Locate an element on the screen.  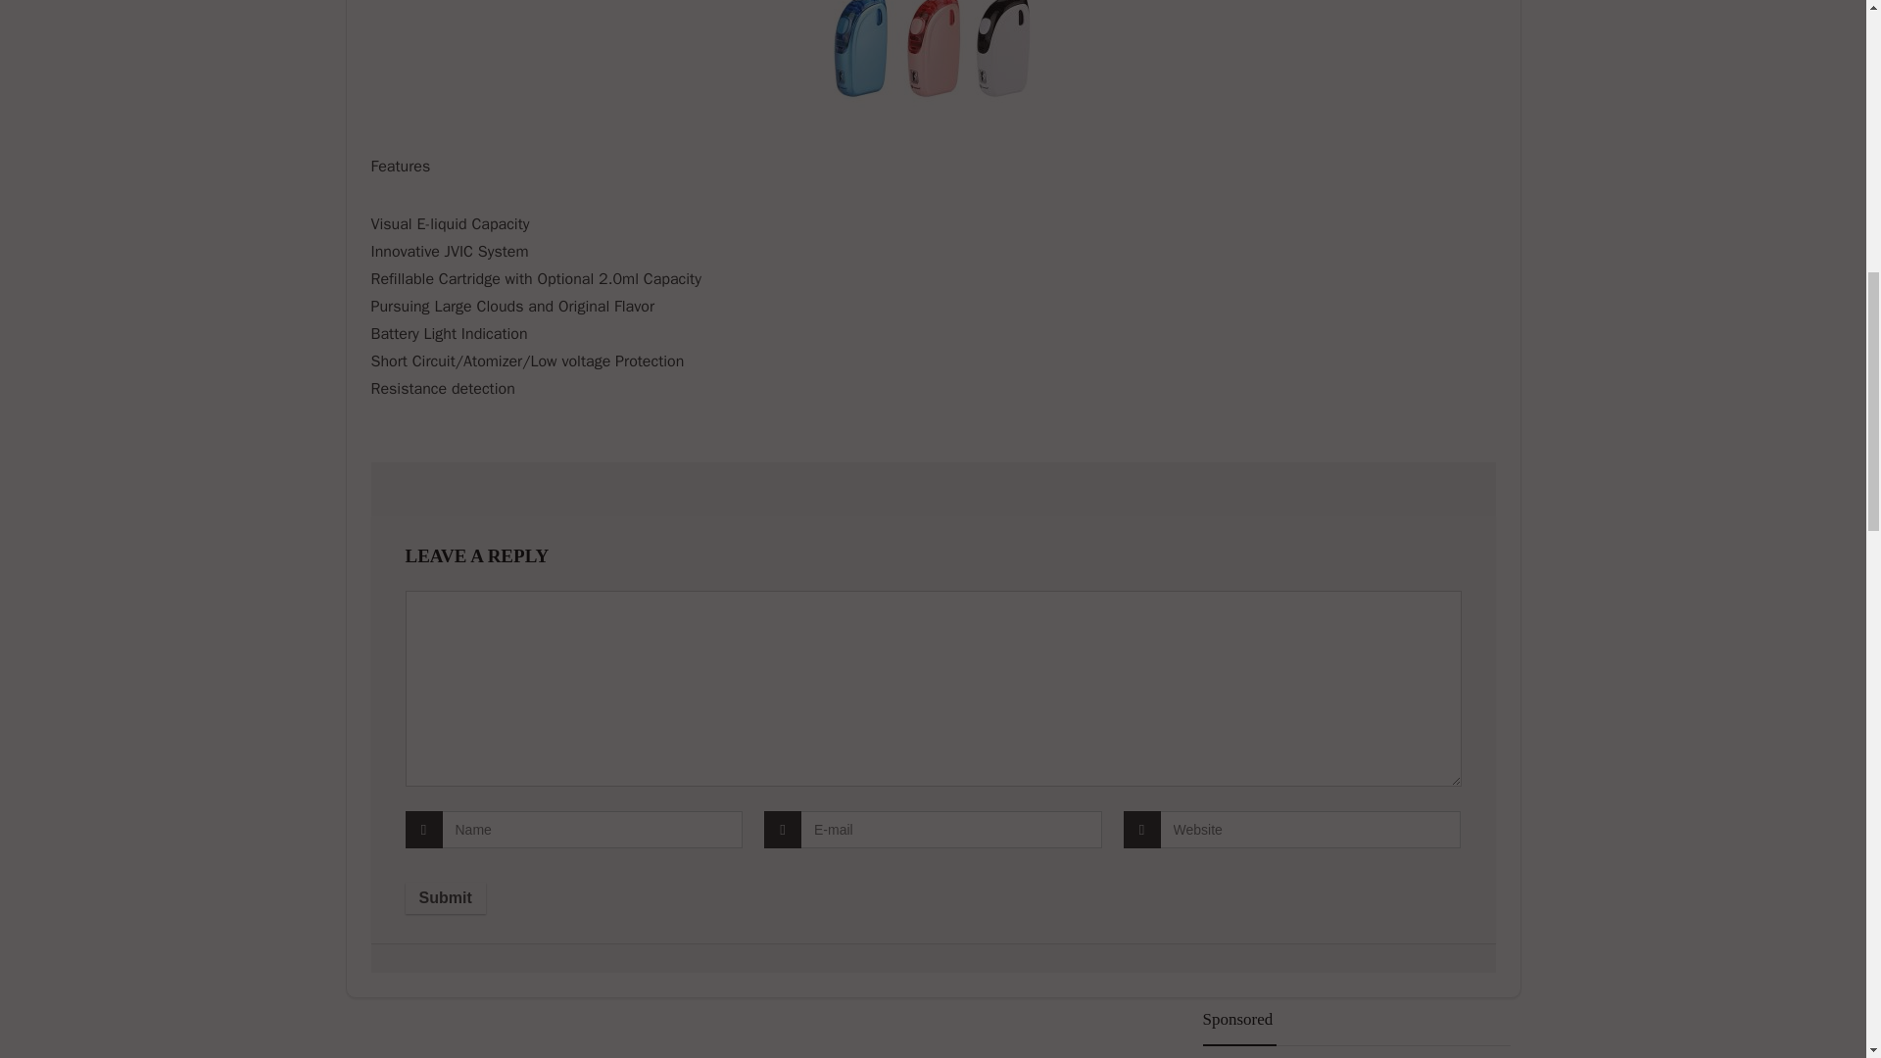
Submit is located at coordinates (445, 897).